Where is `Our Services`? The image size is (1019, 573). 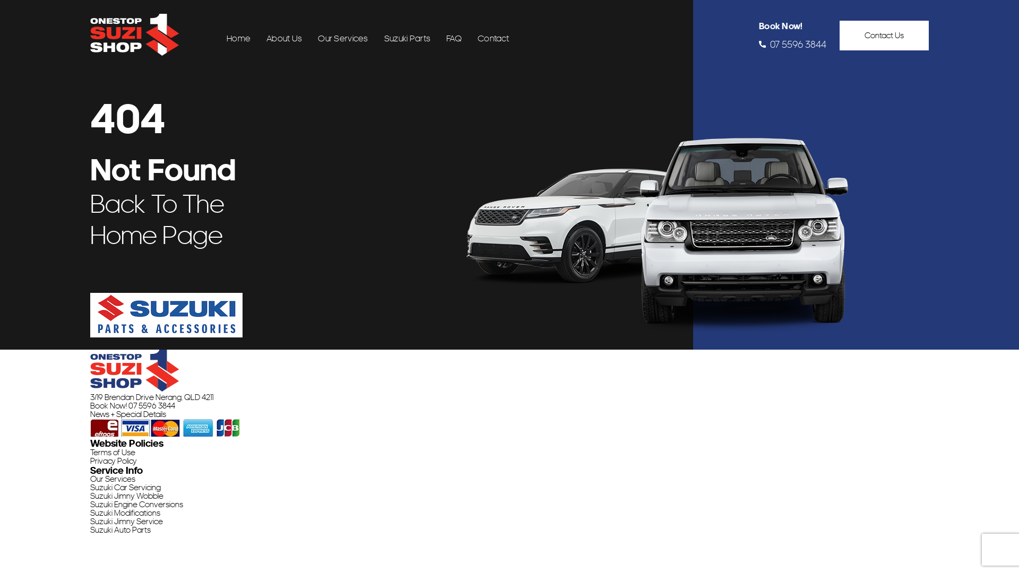
Our Services is located at coordinates (113, 479).